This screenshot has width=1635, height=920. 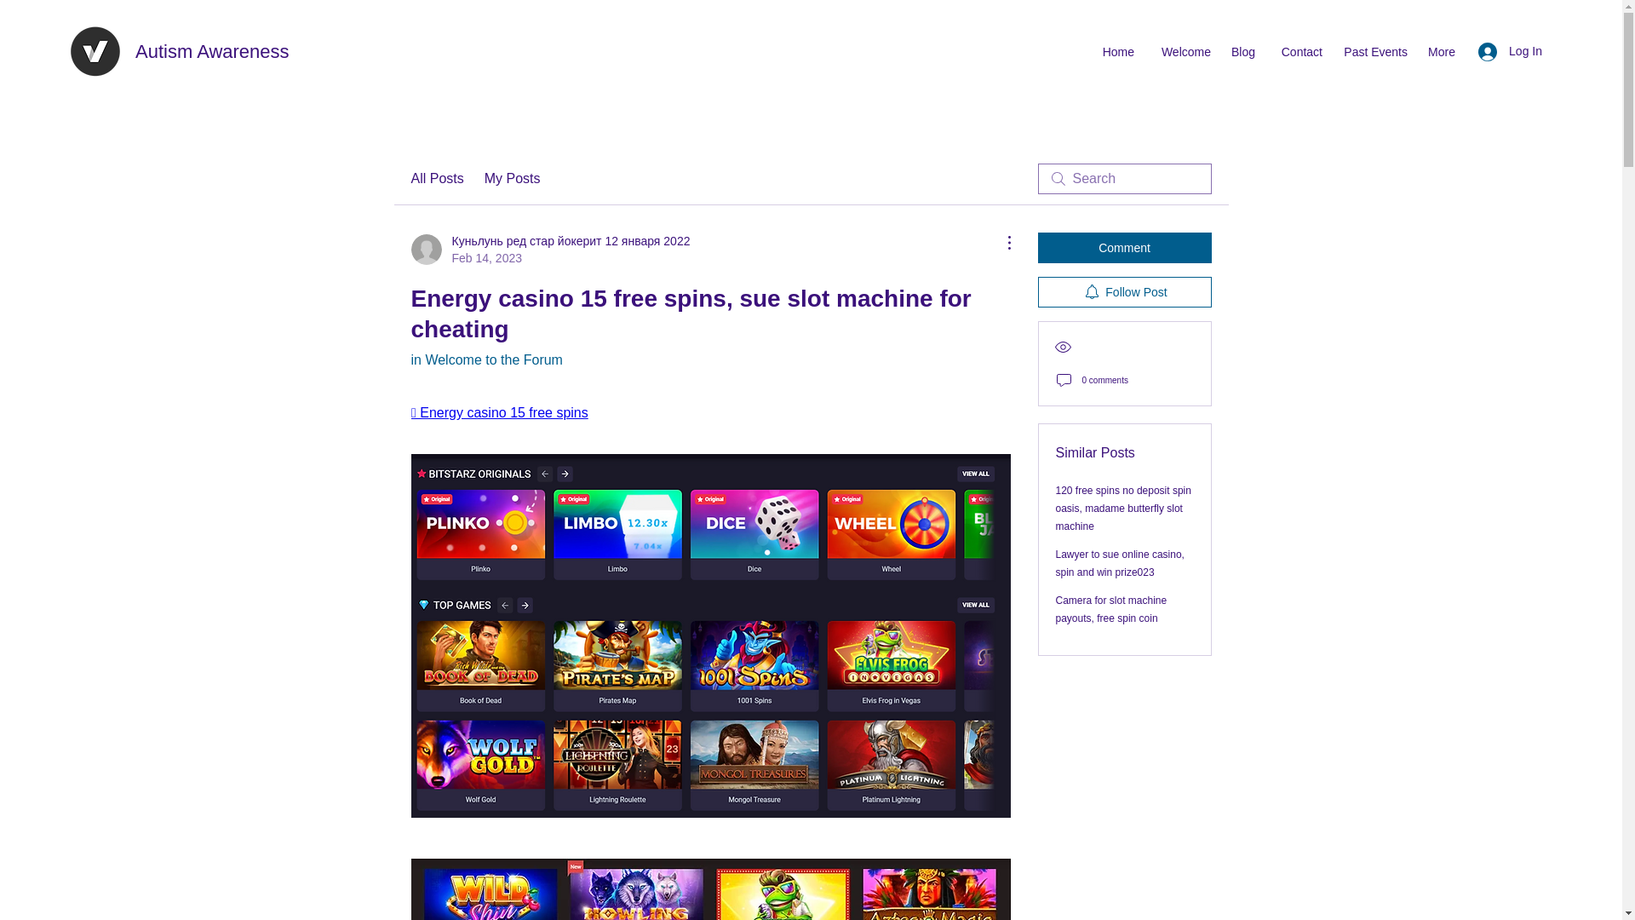 What do you see at coordinates (1242, 51) in the screenshot?
I see `Blog` at bounding box center [1242, 51].